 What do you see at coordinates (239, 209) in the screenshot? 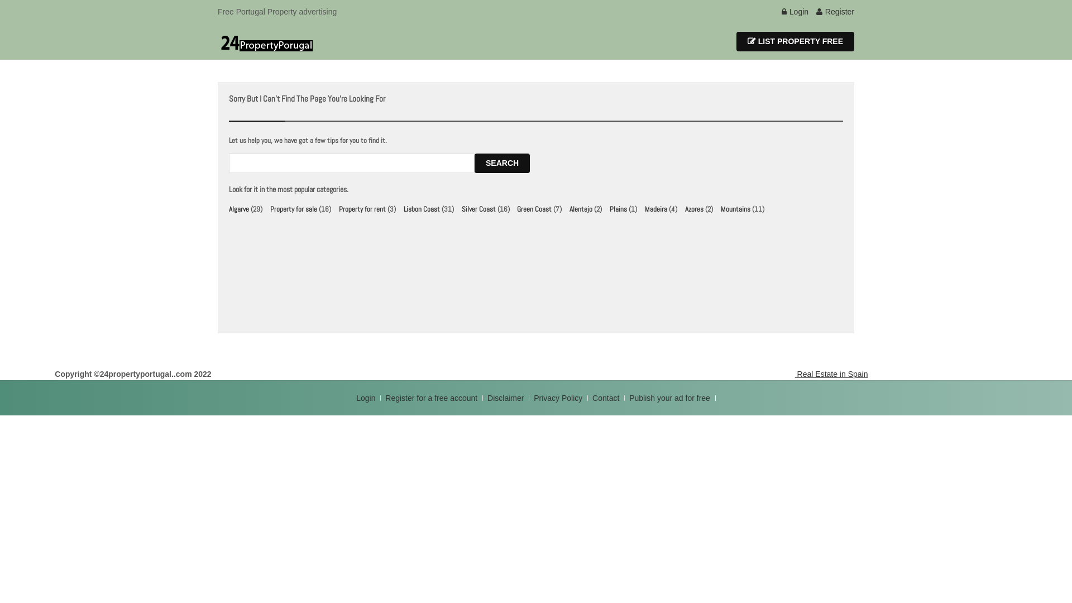
I see `Algarve` at bounding box center [239, 209].